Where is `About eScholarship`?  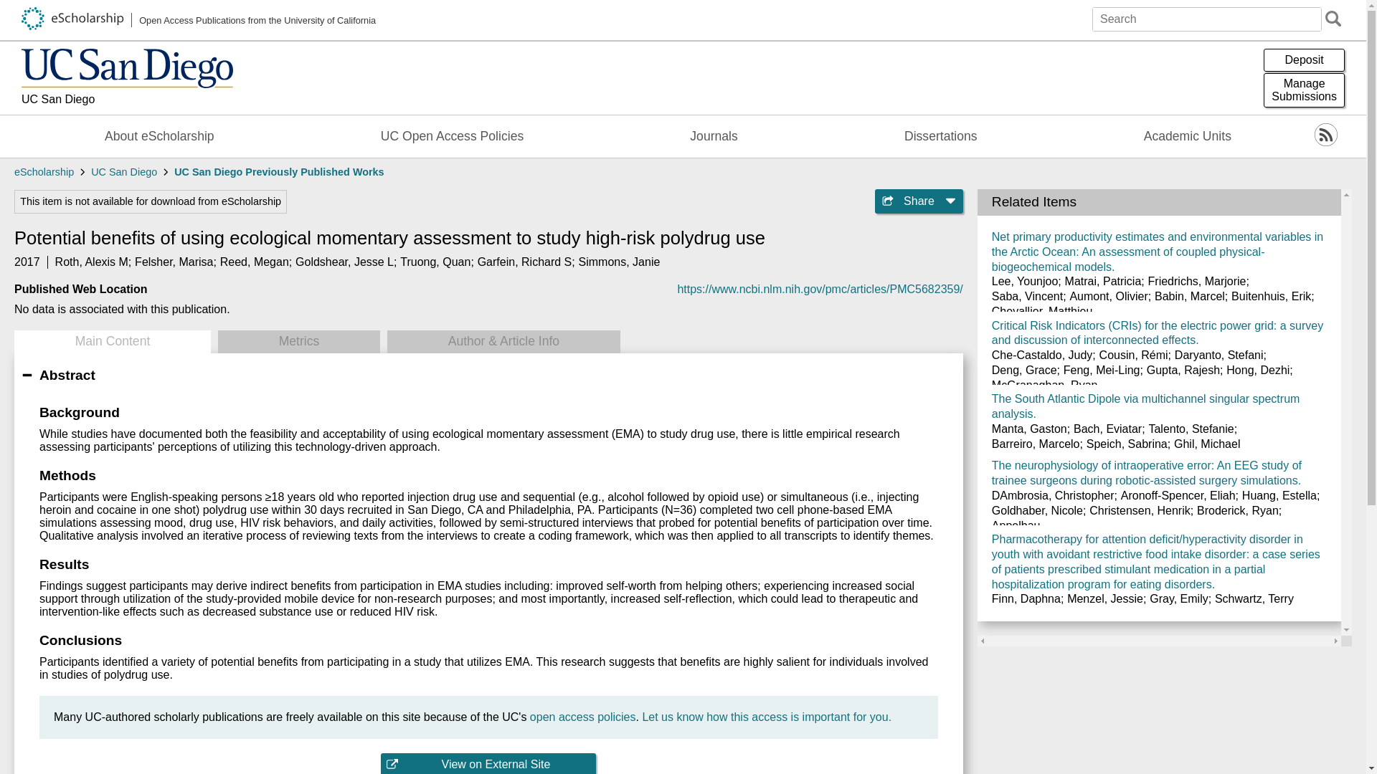
About eScholarship is located at coordinates (1188, 136).